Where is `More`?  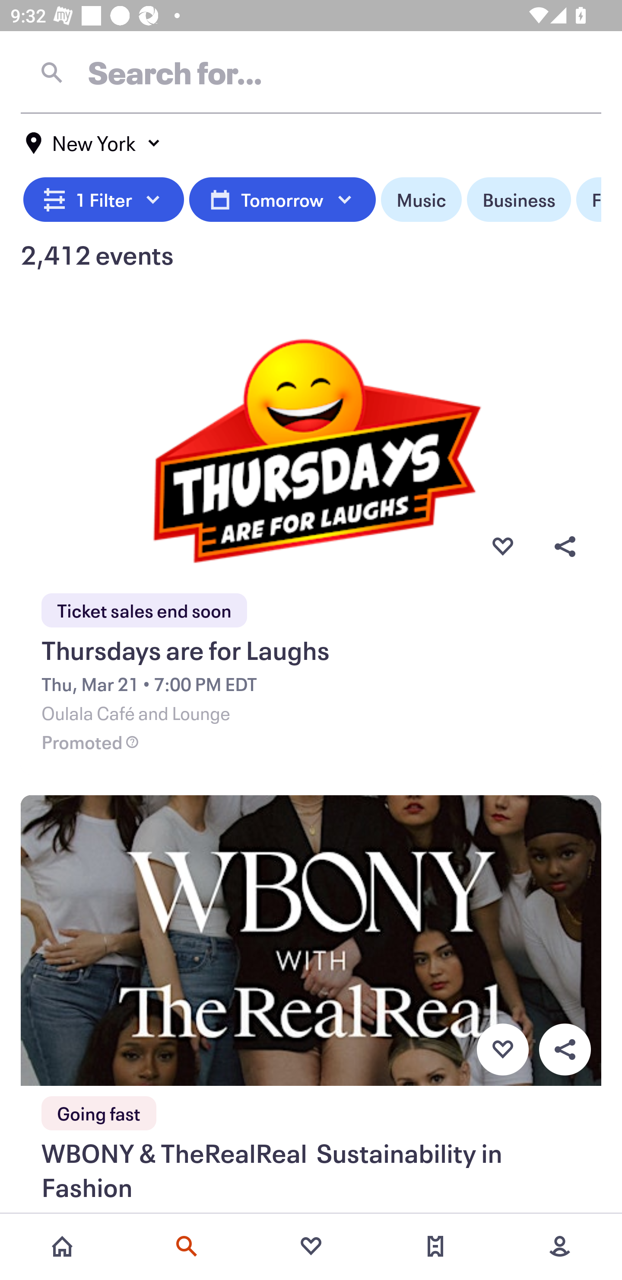
More is located at coordinates (560, 1246).